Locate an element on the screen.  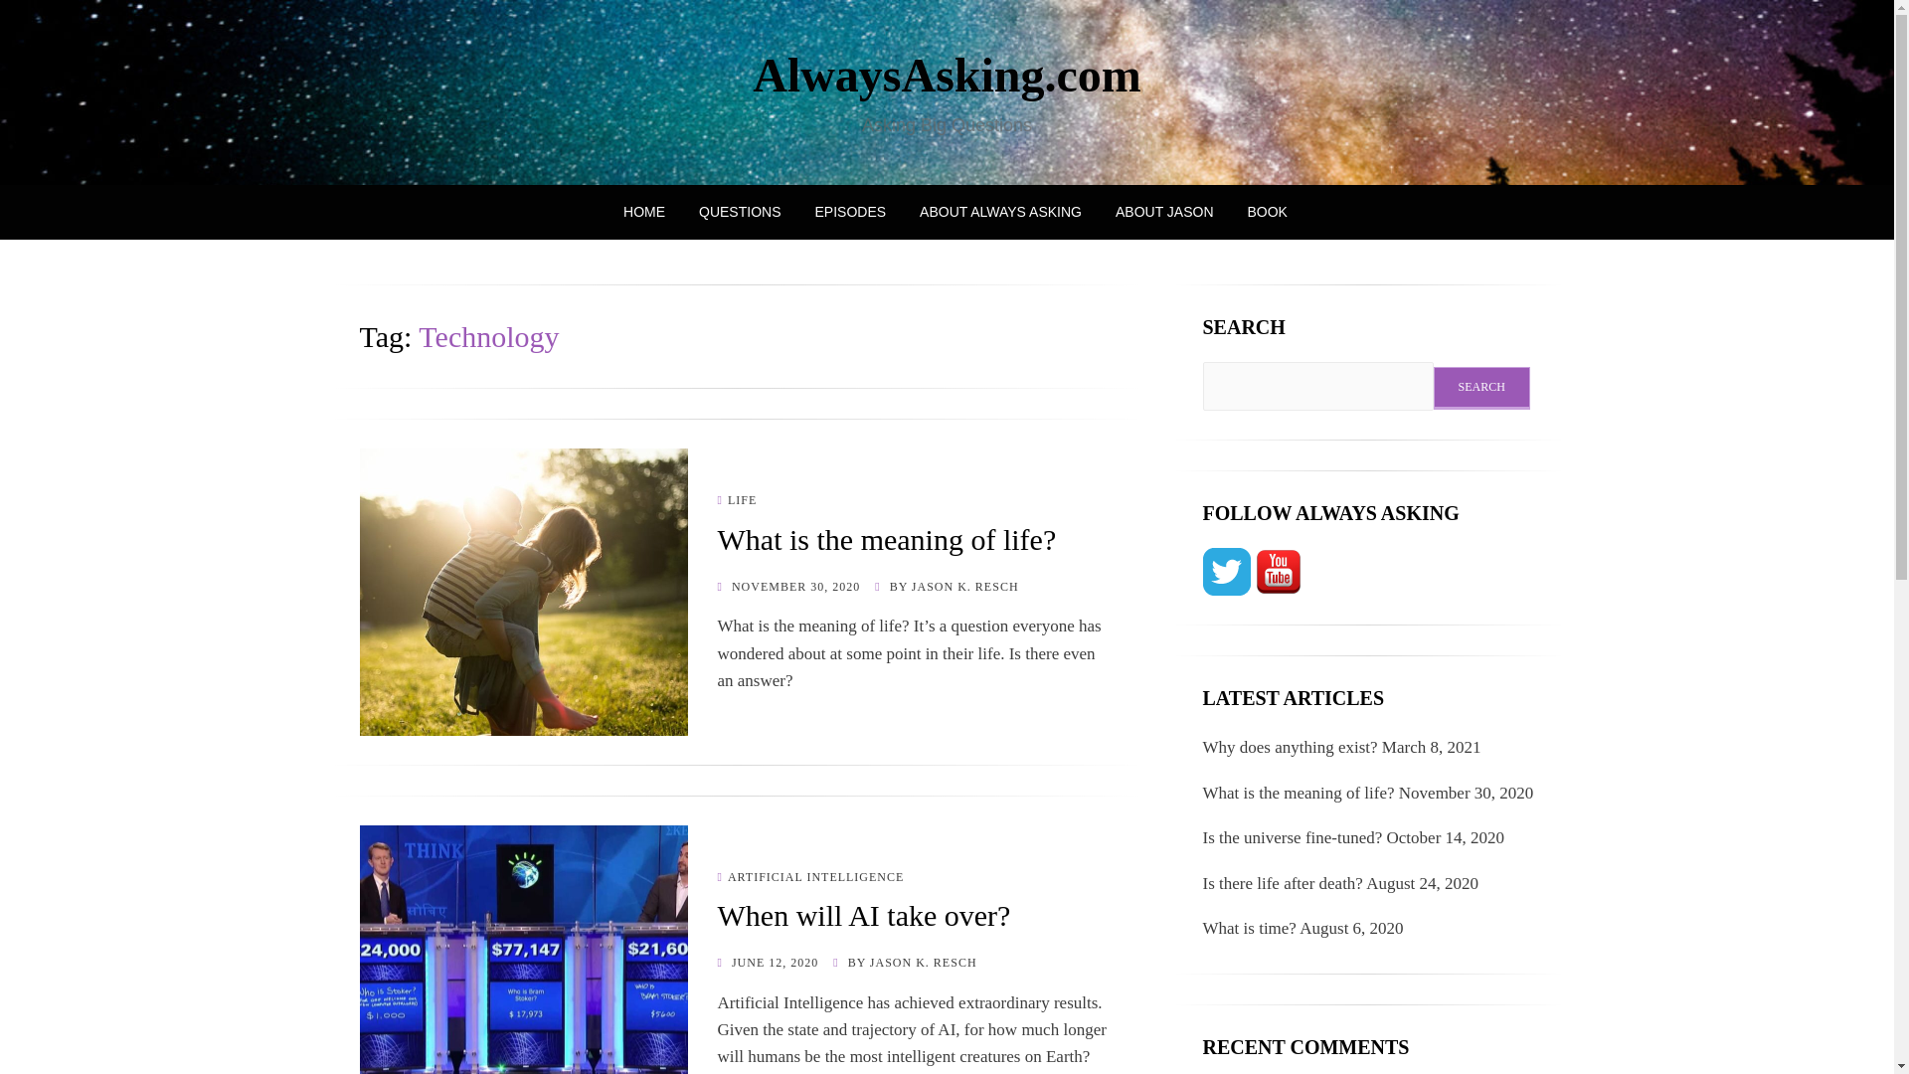
Life is located at coordinates (738, 499).